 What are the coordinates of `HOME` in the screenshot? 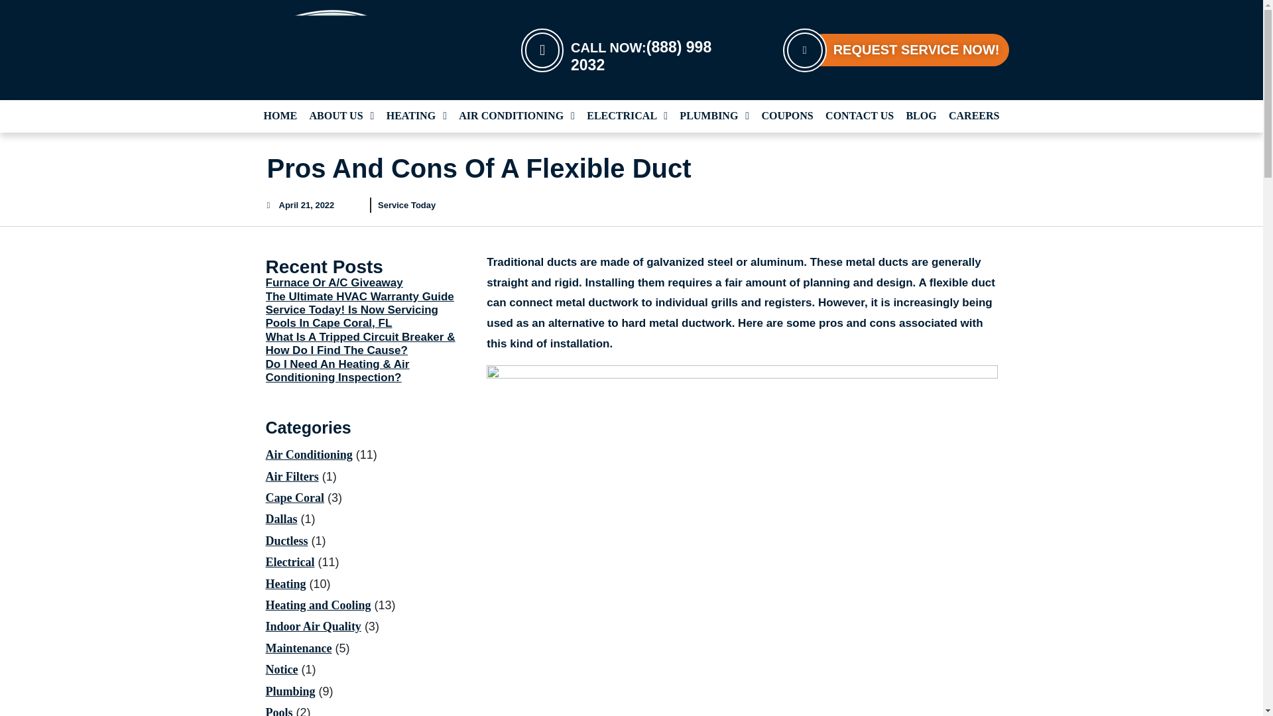 It's located at (280, 116).